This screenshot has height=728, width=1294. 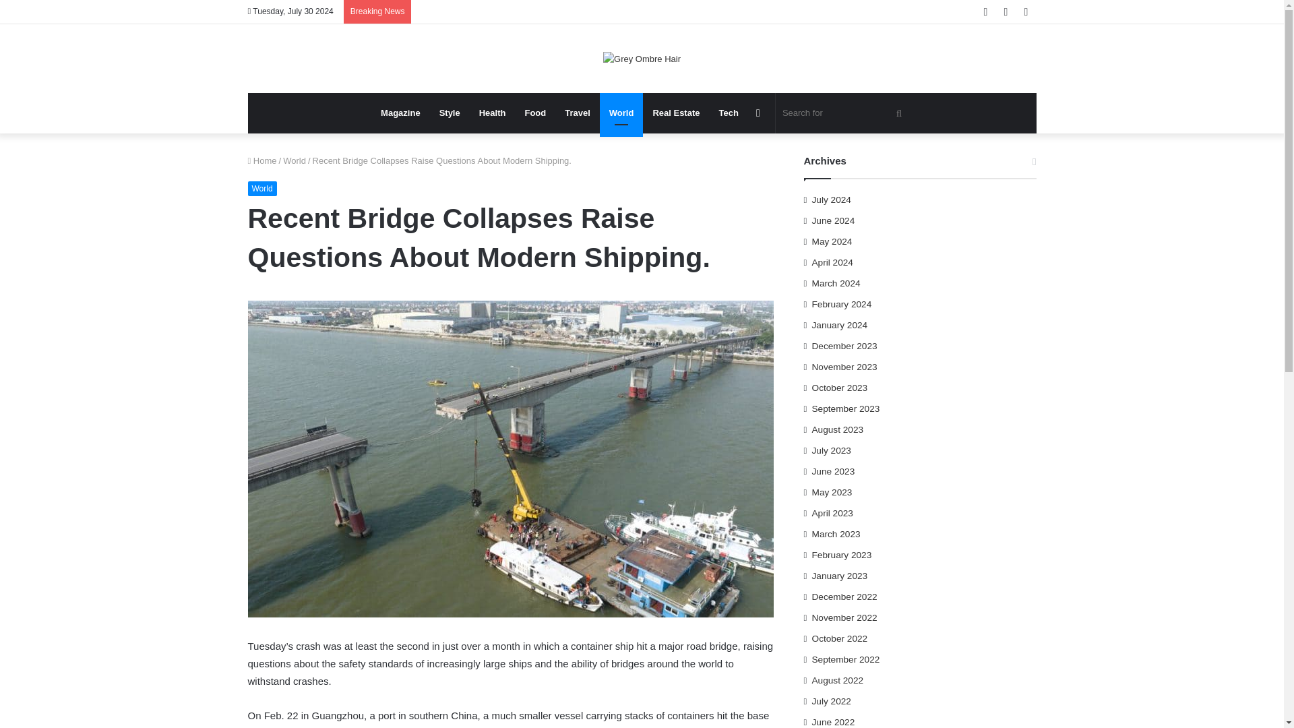 What do you see at coordinates (676, 113) in the screenshot?
I see `Real Estate` at bounding box center [676, 113].